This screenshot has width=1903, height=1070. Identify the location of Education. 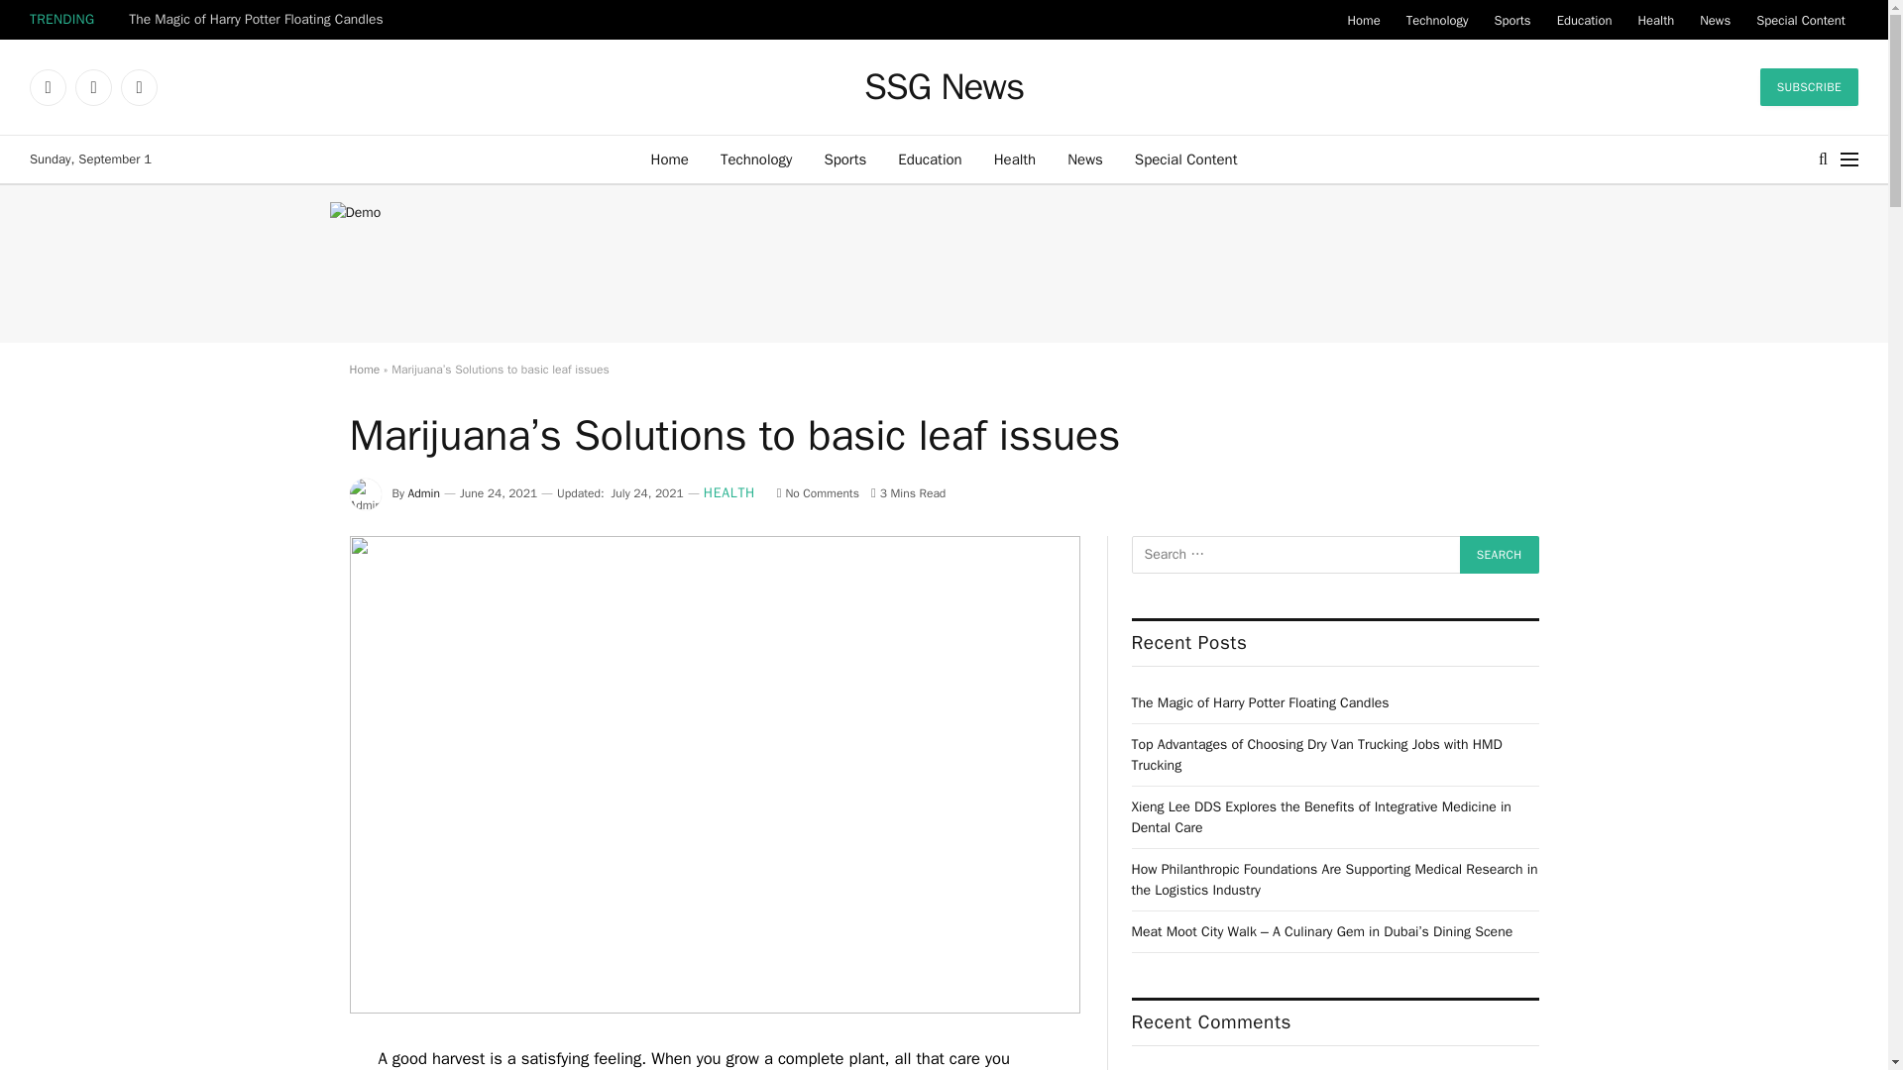
(930, 159).